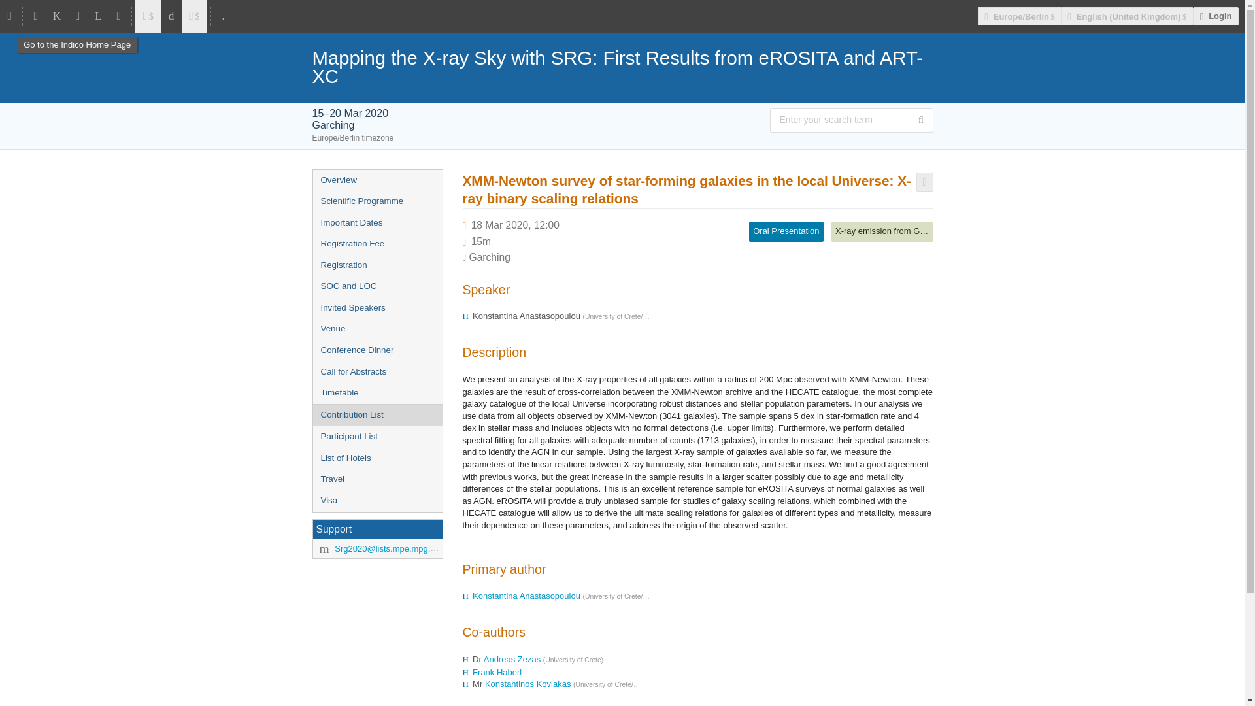 This screenshot has height=706, width=1255. Describe the element at coordinates (376, 223) in the screenshot. I see `Important Dates` at that location.